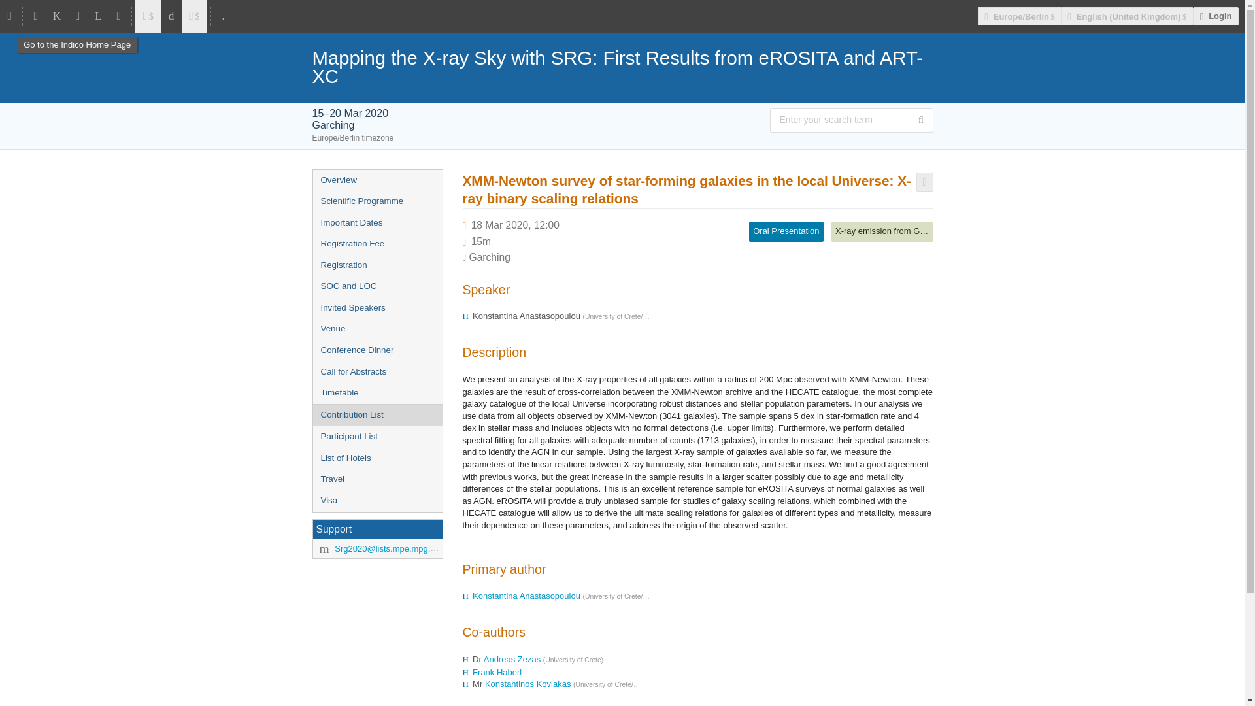 This screenshot has height=706, width=1255. Describe the element at coordinates (376, 223) in the screenshot. I see `Important Dates` at that location.